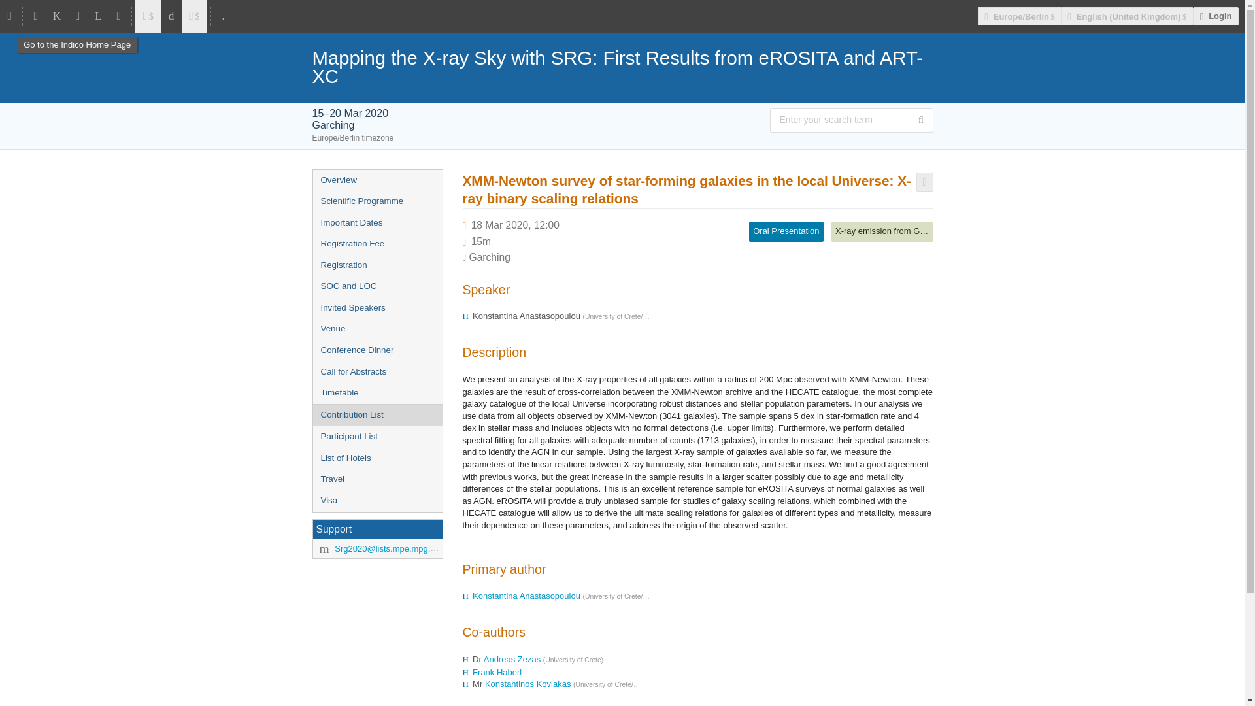 This screenshot has height=706, width=1255. Describe the element at coordinates (376, 223) in the screenshot. I see `Important Dates` at that location.